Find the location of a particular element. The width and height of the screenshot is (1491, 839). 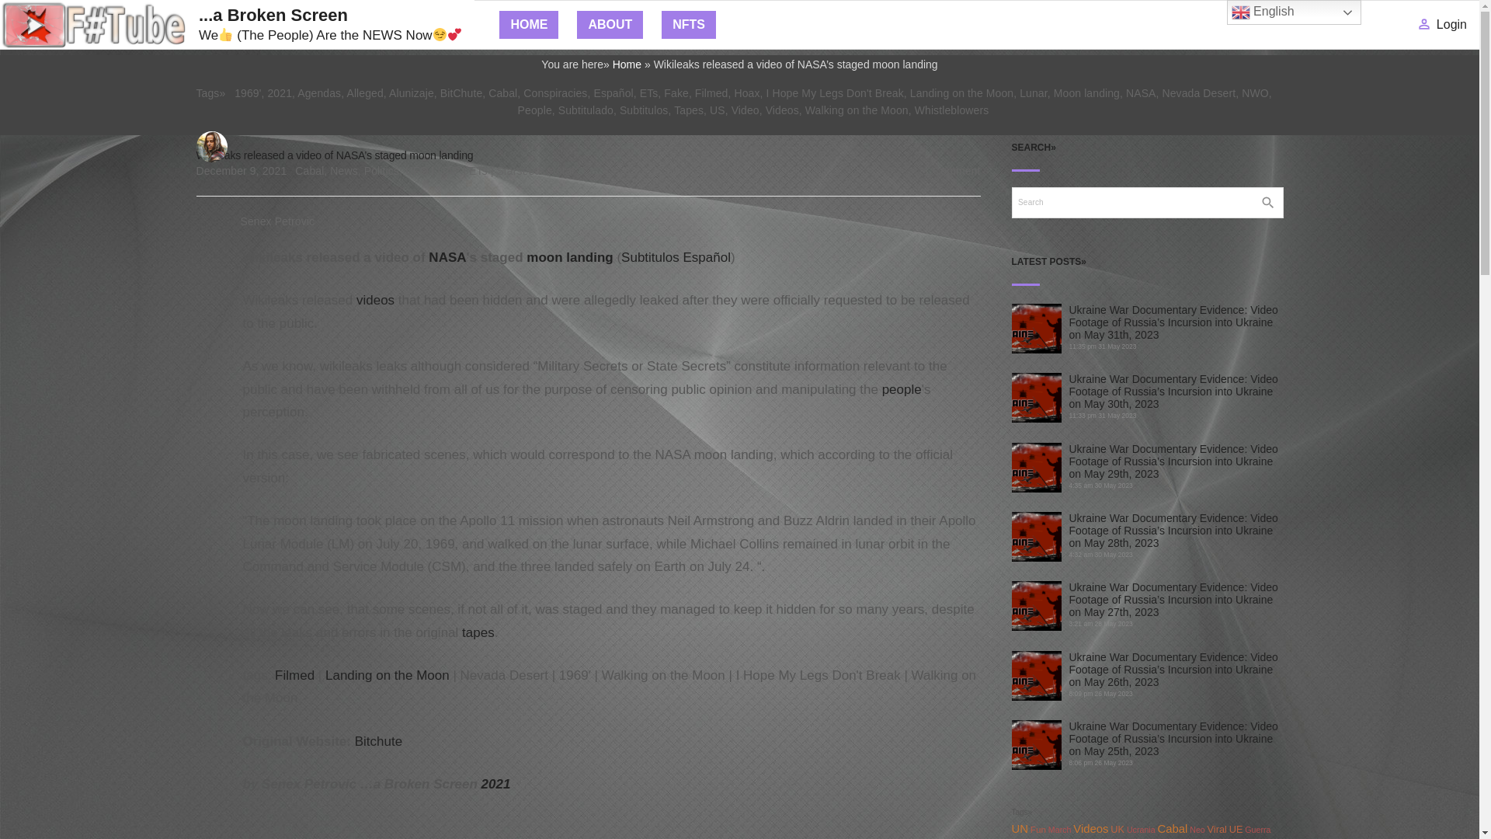

Video is located at coordinates (745, 110).